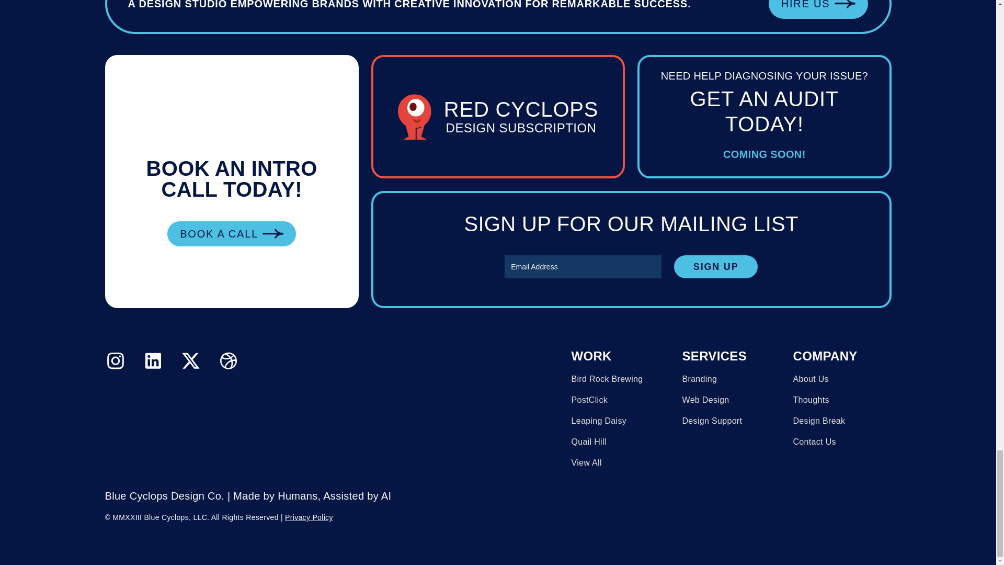  I want to click on Sign up, so click(705, 400).